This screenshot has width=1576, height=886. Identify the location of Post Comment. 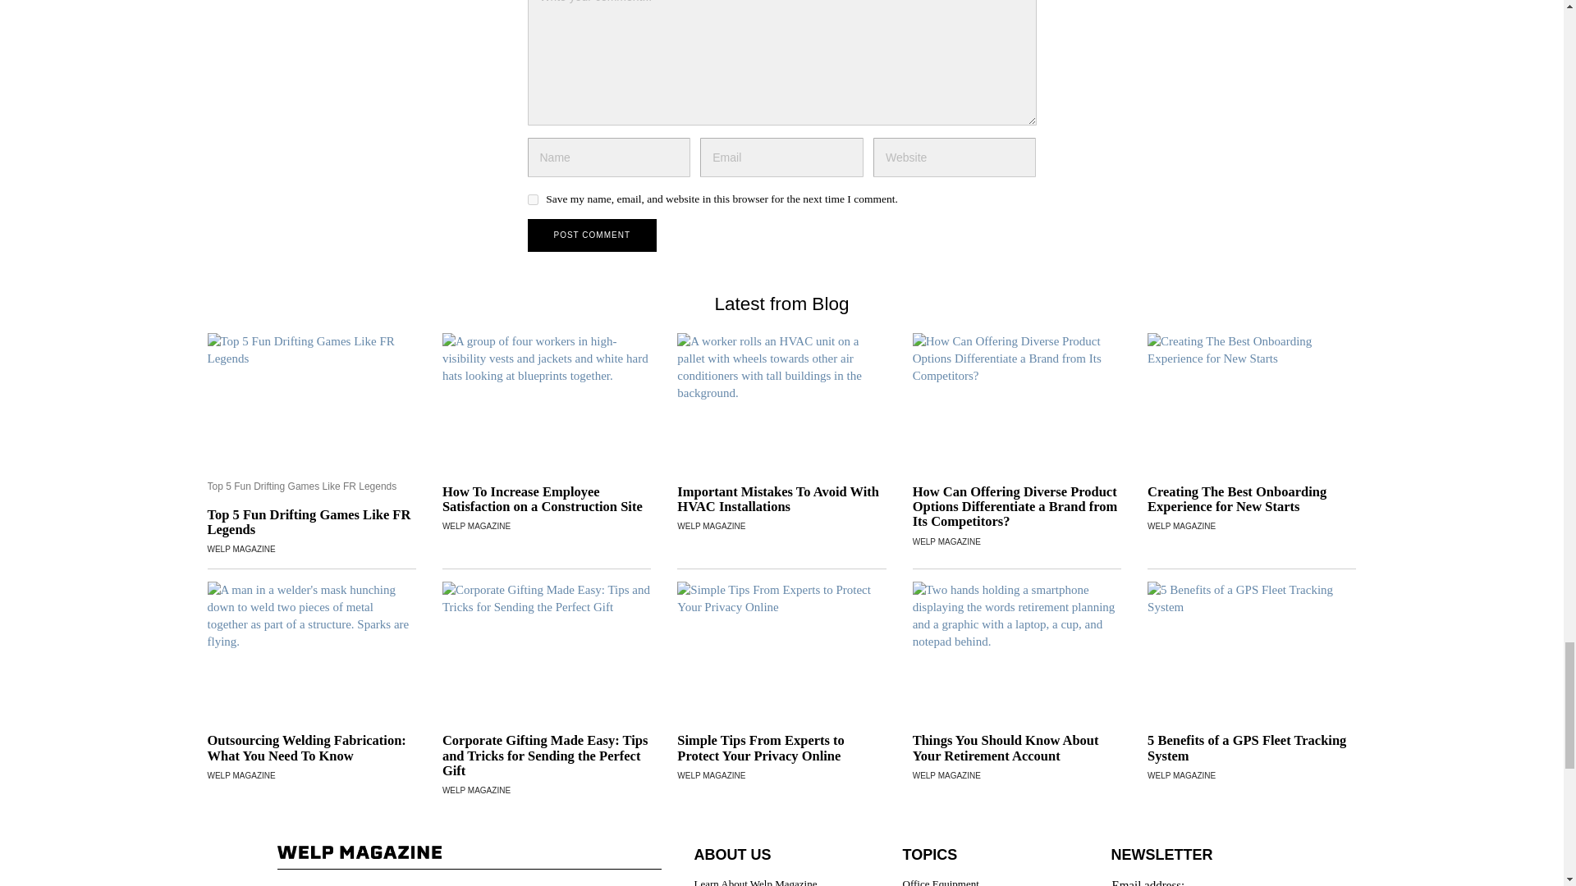
(591, 235).